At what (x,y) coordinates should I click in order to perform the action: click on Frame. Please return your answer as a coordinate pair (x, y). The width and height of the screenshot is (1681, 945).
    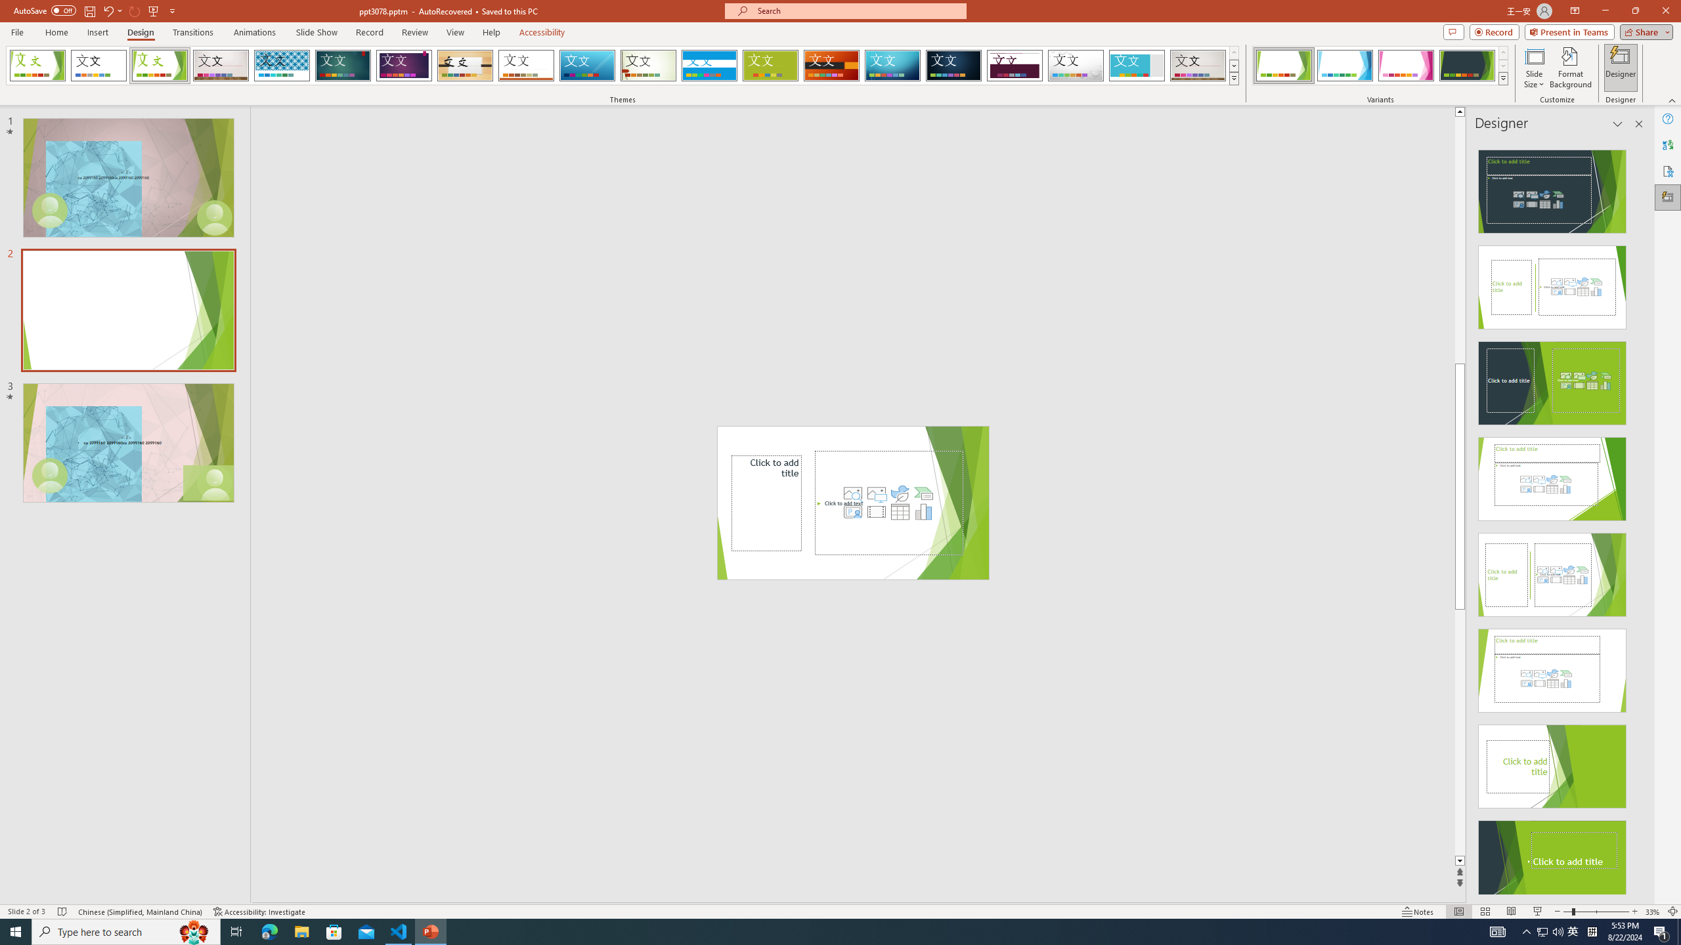
    Looking at the image, I should click on (1137, 66).